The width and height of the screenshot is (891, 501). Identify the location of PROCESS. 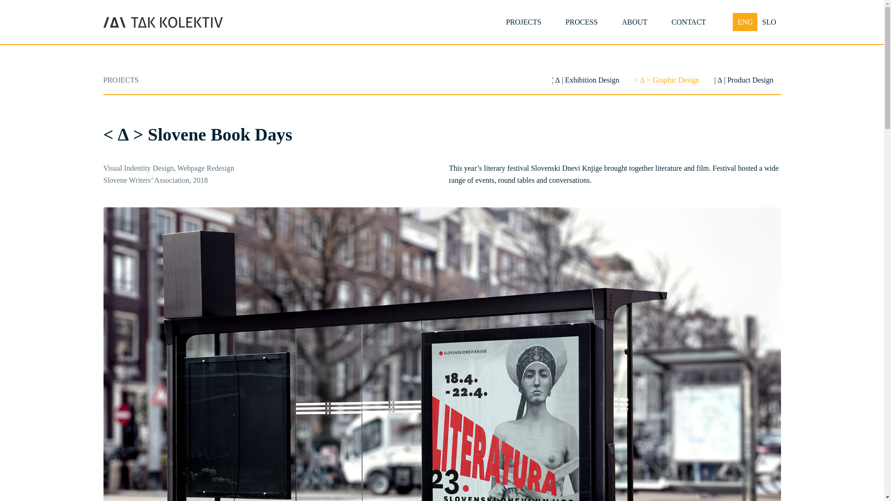
(581, 22).